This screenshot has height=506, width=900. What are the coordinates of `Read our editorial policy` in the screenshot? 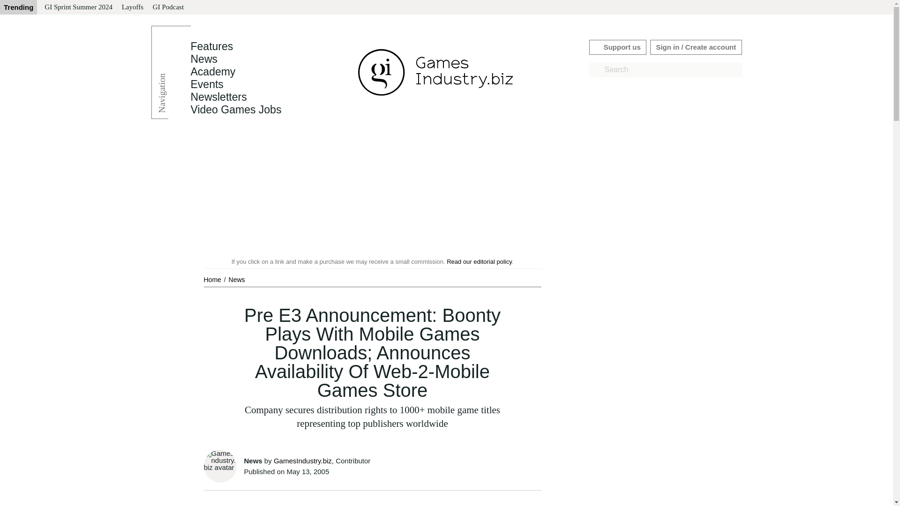 It's located at (479, 261).